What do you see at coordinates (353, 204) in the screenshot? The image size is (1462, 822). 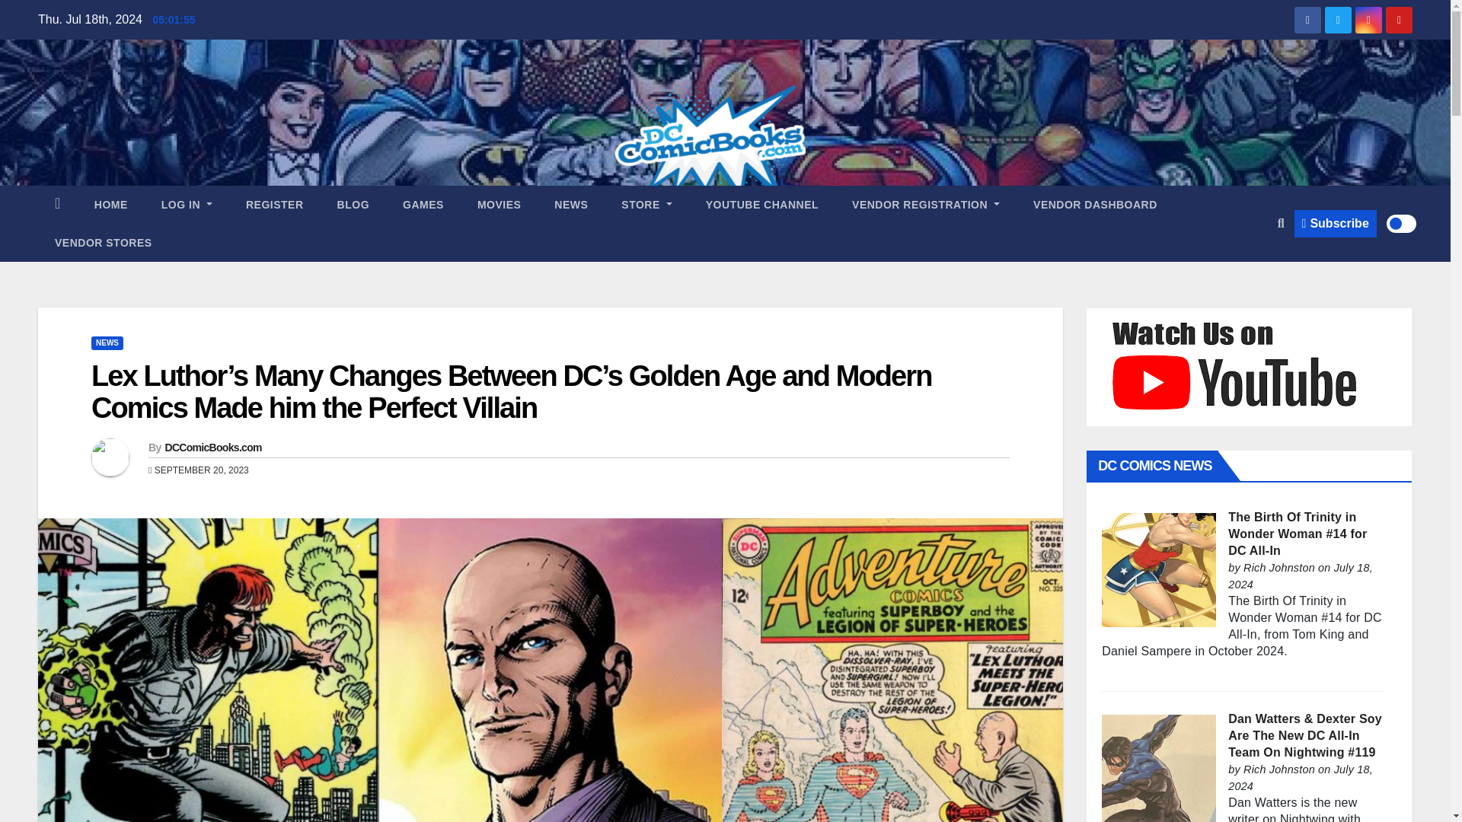 I see `BLOG` at bounding box center [353, 204].